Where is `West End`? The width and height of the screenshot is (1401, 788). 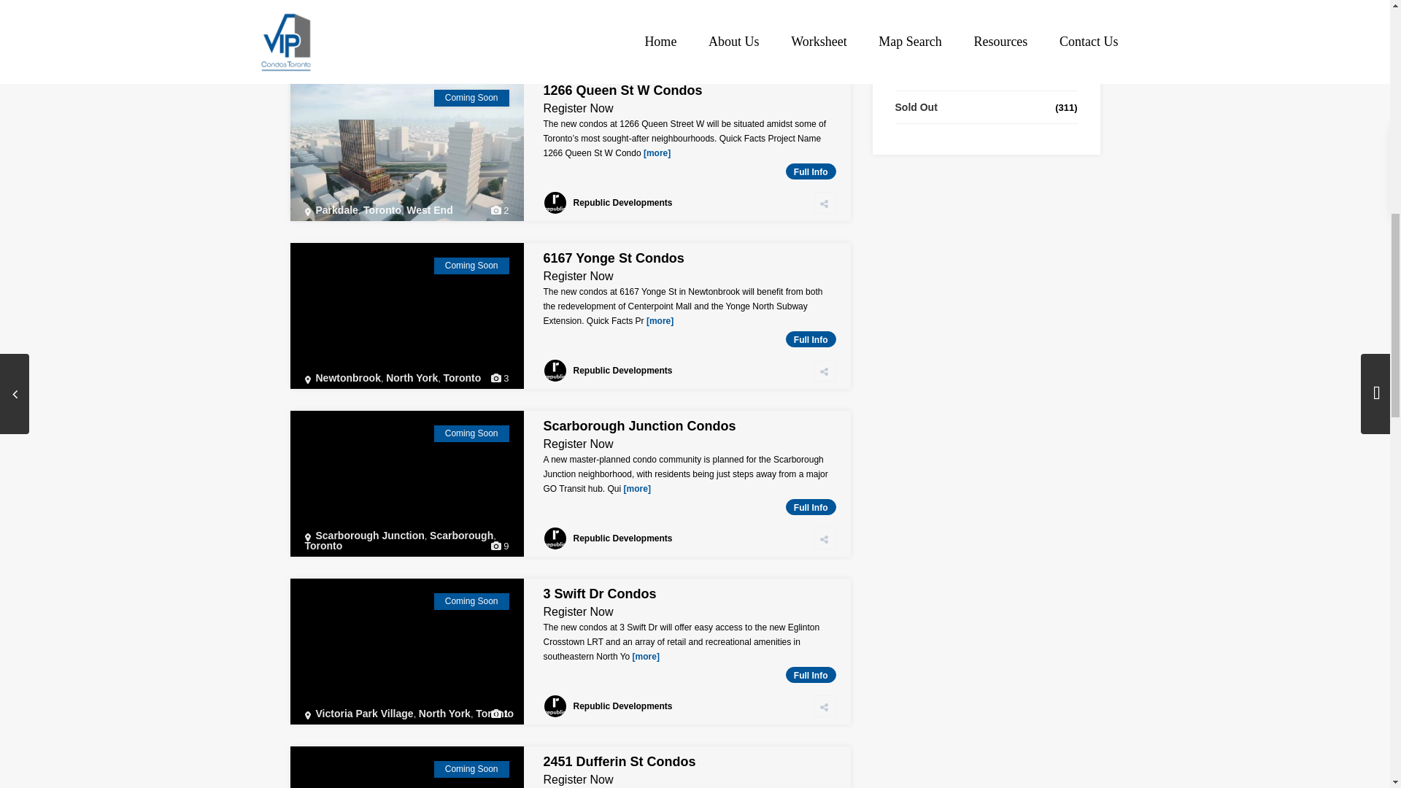 West End is located at coordinates (429, 209).